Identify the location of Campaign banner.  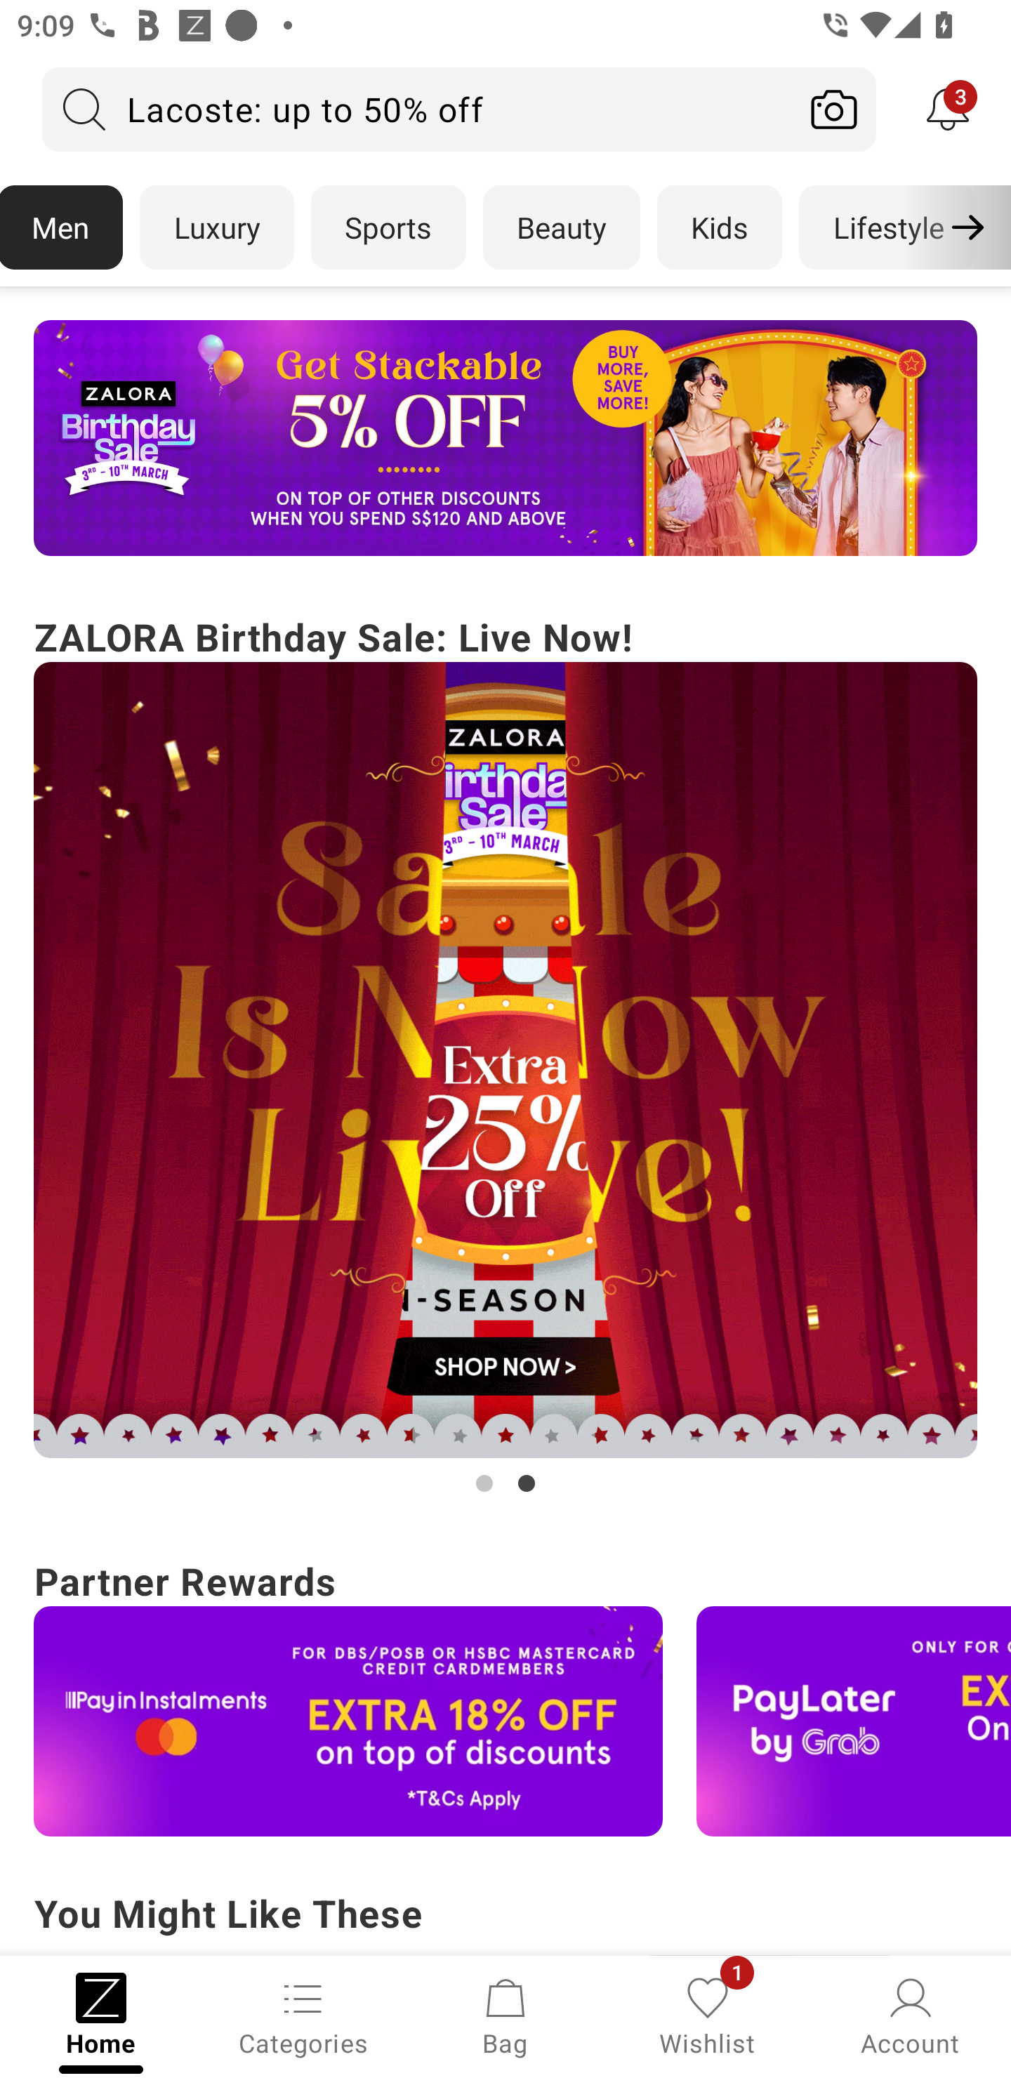
(505, 438).